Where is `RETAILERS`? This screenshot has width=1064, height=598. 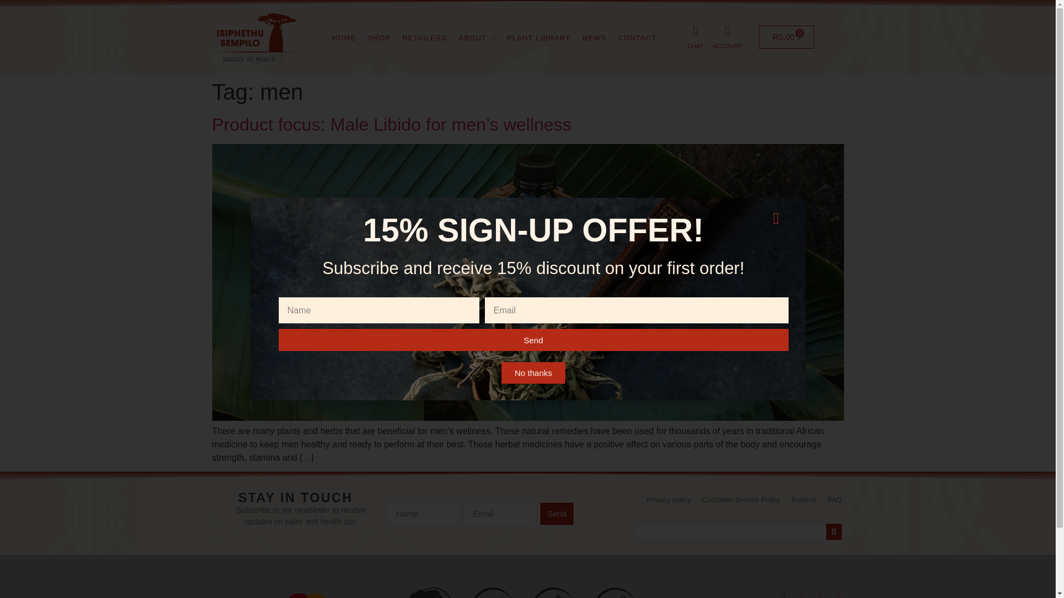 RETAILERS is located at coordinates (637, 38).